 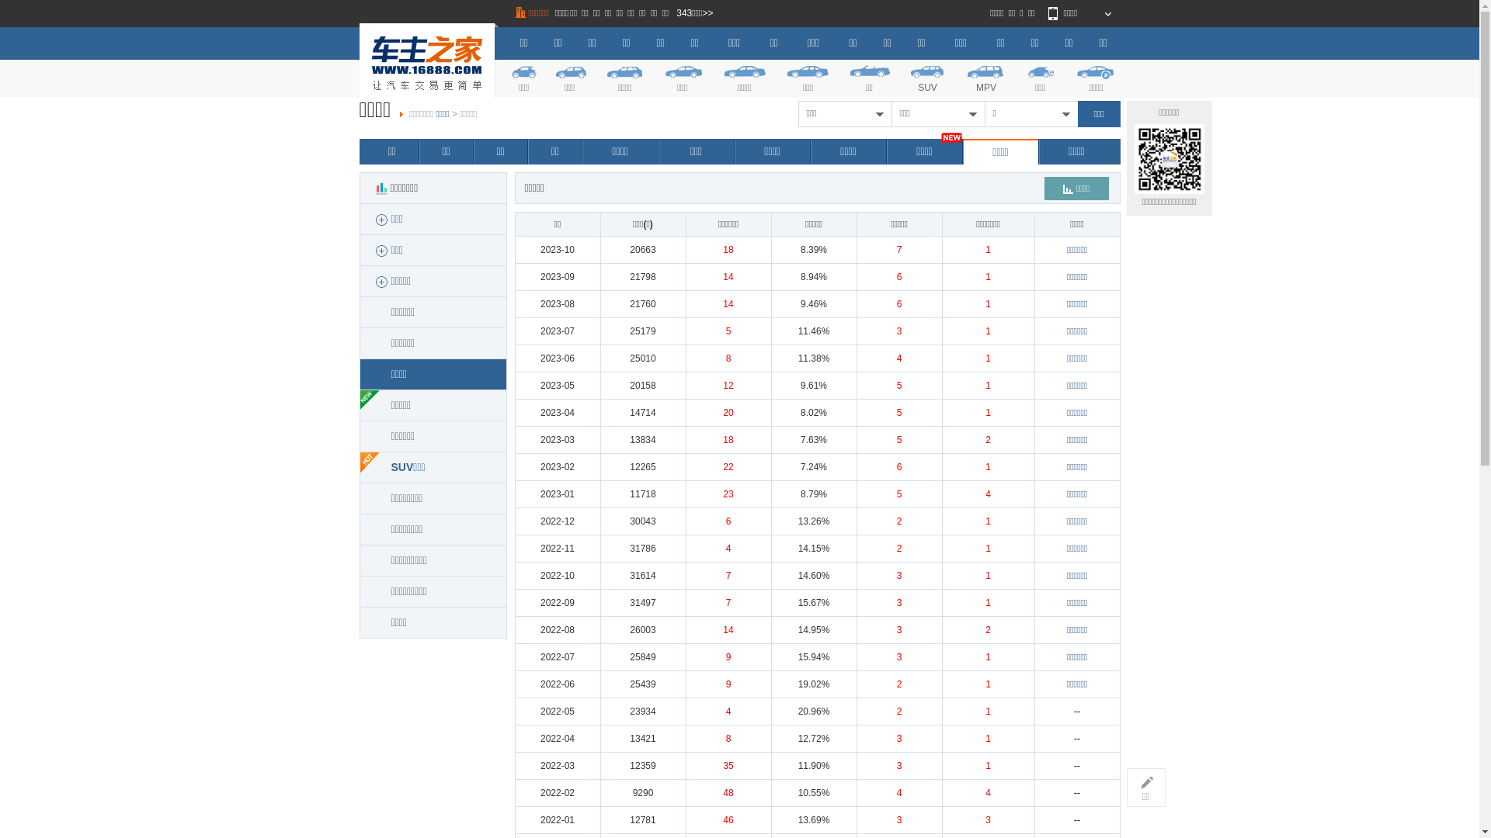 I want to click on 6, so click(x=899, y=277).